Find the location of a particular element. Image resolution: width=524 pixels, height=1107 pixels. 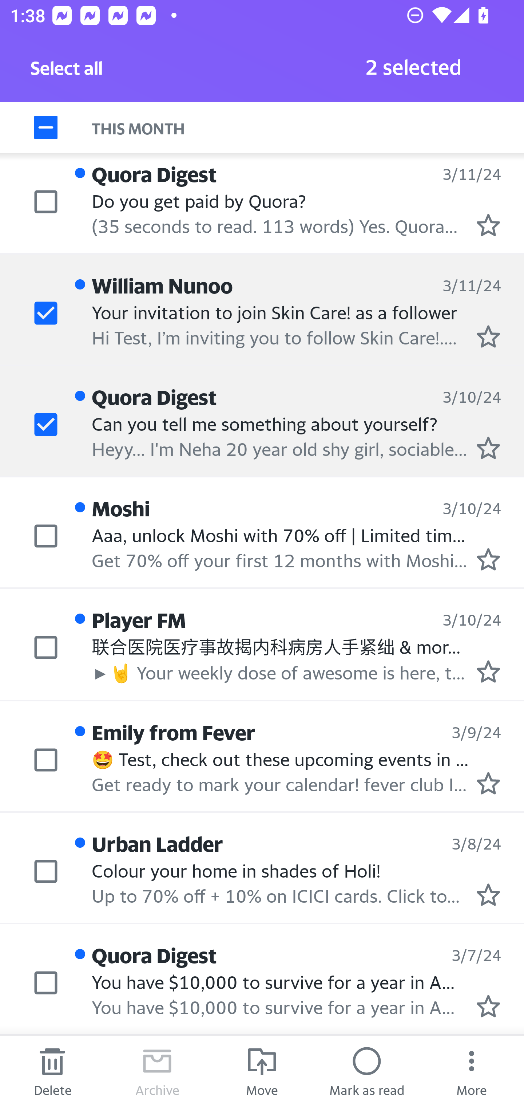

Mark as read is located at coordinates (367, 1071).